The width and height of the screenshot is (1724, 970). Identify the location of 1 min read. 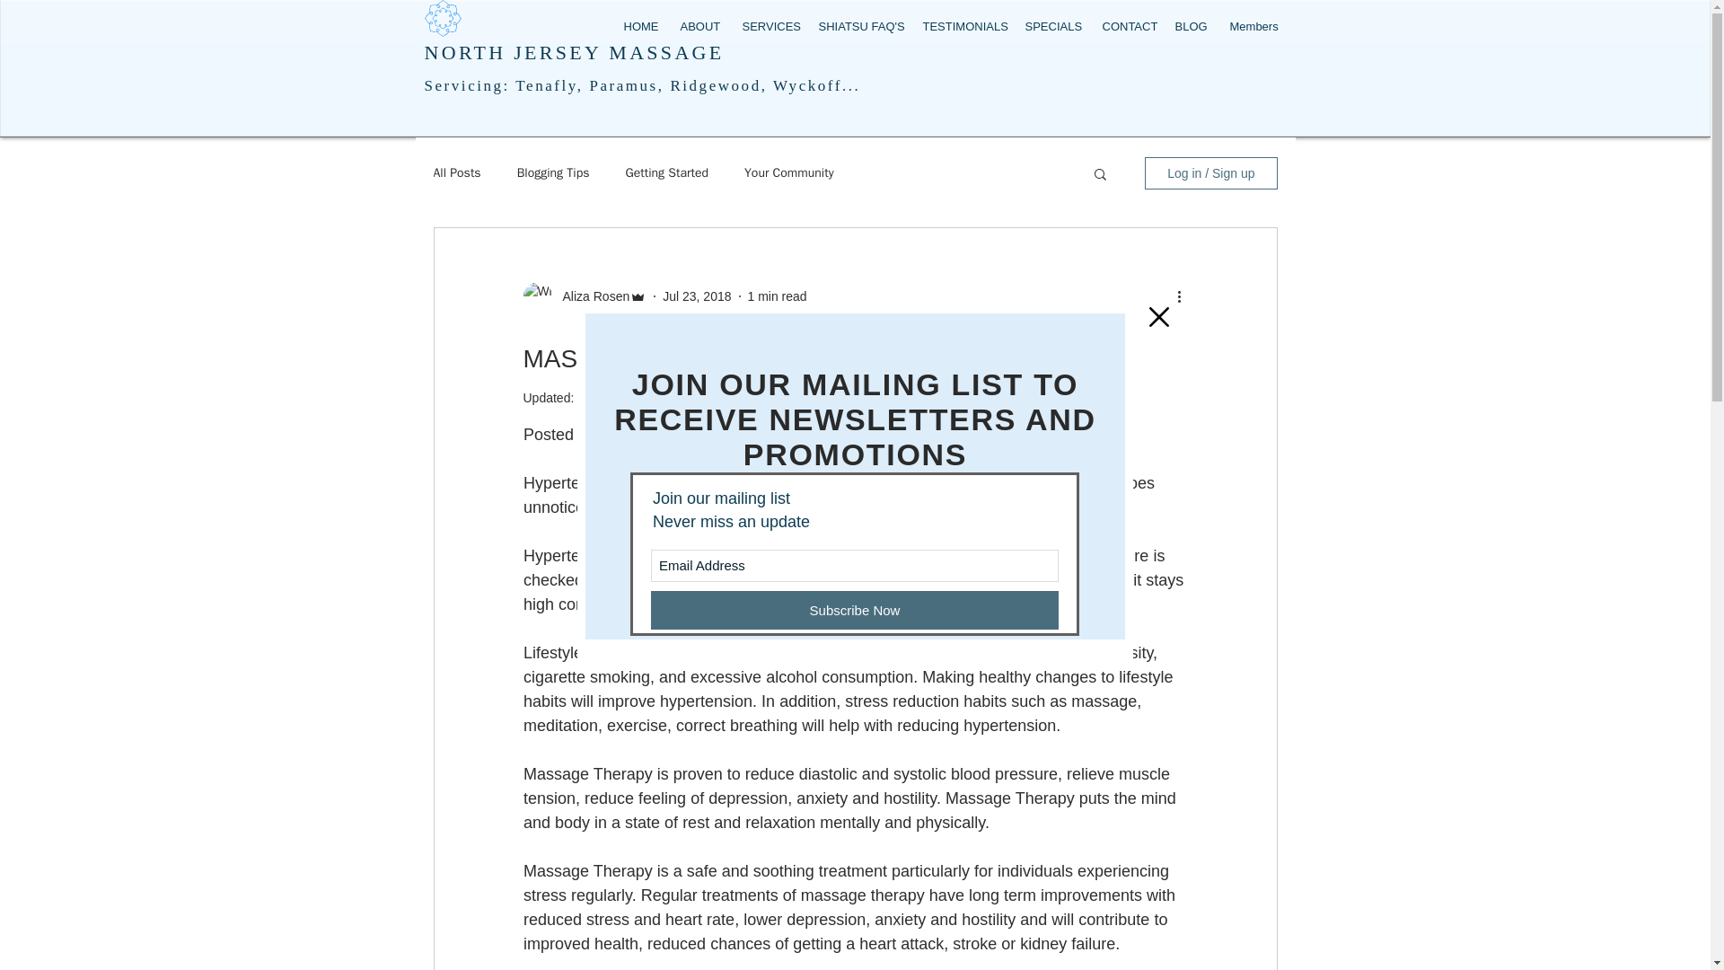
(776, 296).